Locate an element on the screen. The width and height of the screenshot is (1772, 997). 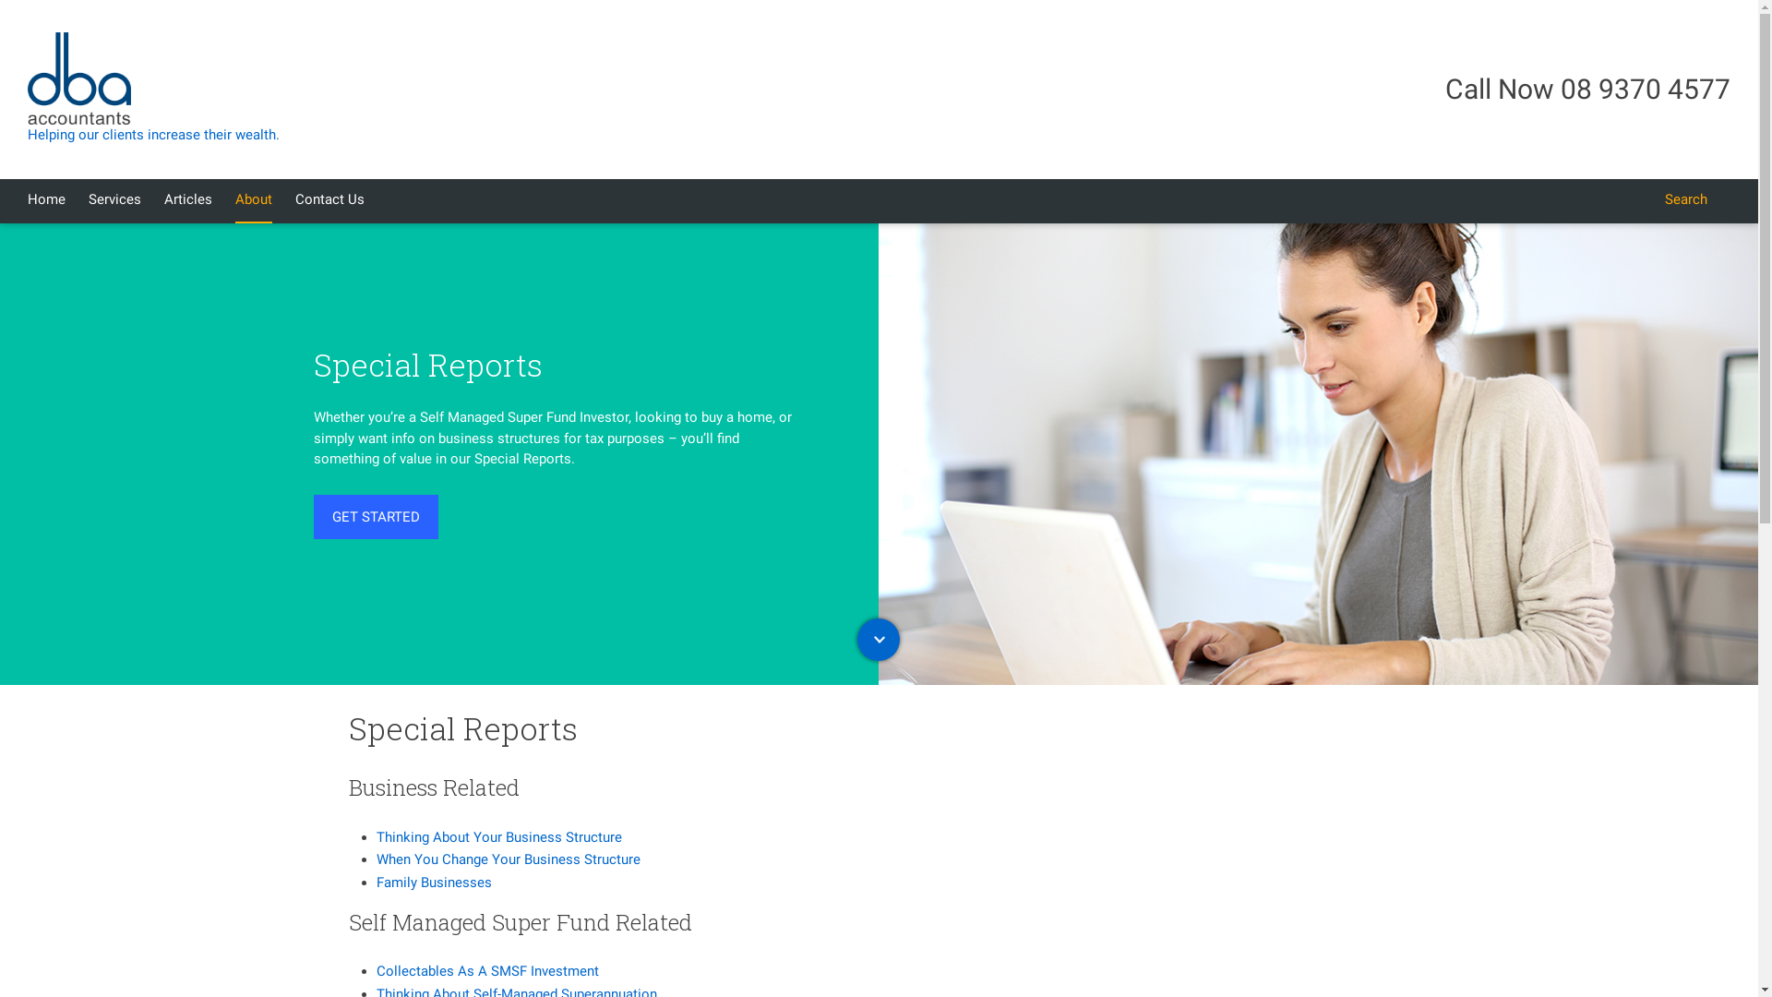
When You Change Your Business Structure is located at coordinates (509, 859).